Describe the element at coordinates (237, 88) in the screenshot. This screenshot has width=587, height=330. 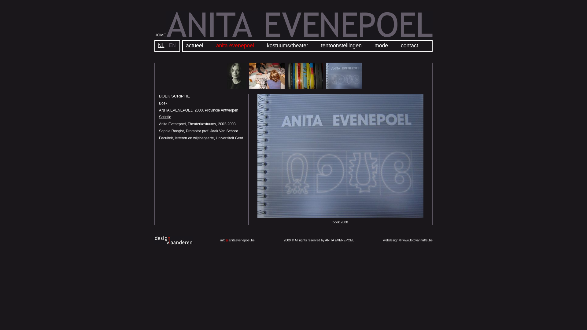
I see `Anita Evenepoel` at that location.